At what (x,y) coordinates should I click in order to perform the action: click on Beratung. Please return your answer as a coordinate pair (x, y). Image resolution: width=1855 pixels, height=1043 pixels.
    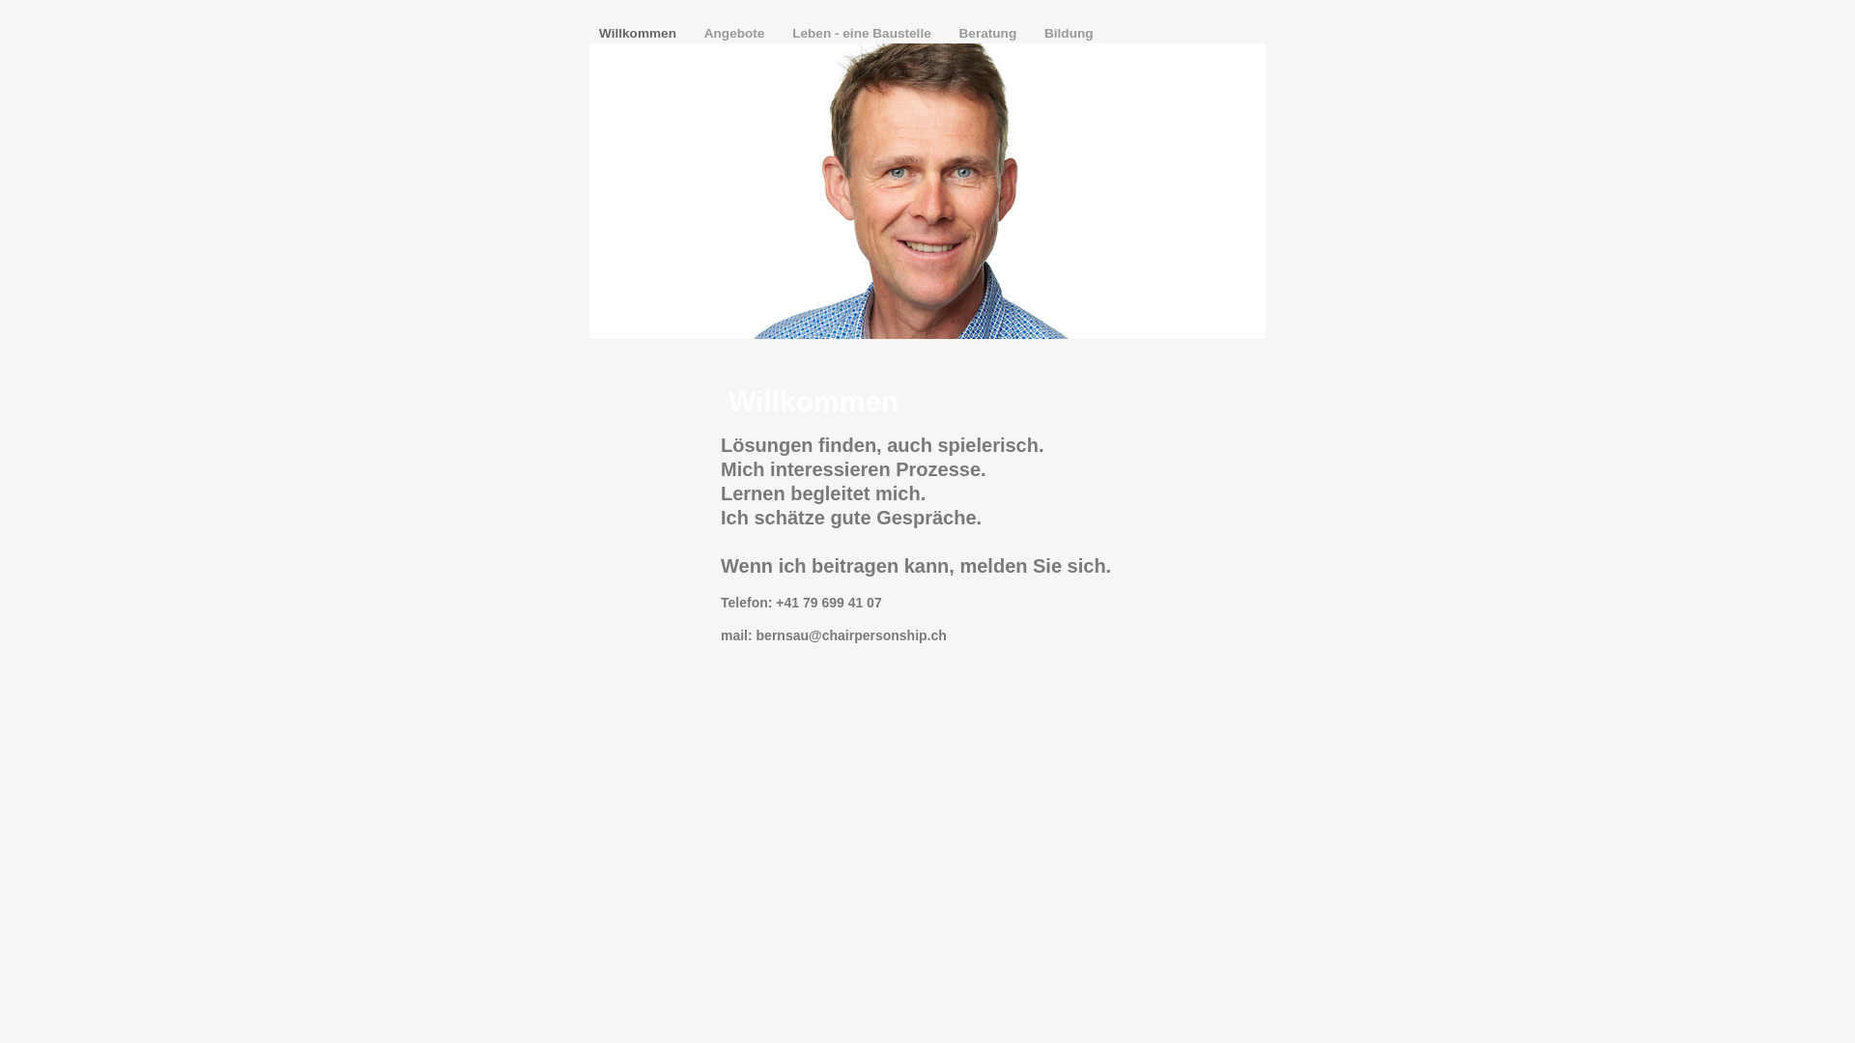
    Looking at the image, I should click on (989, 33).